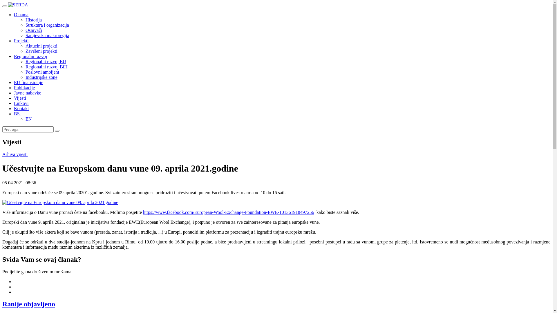 The width and height of the screenshot is (557, 313). What do you see at coordinates (42, 72) in the screenshot?
I see `Poslovni ambijent` at bounding box center [42, 72].